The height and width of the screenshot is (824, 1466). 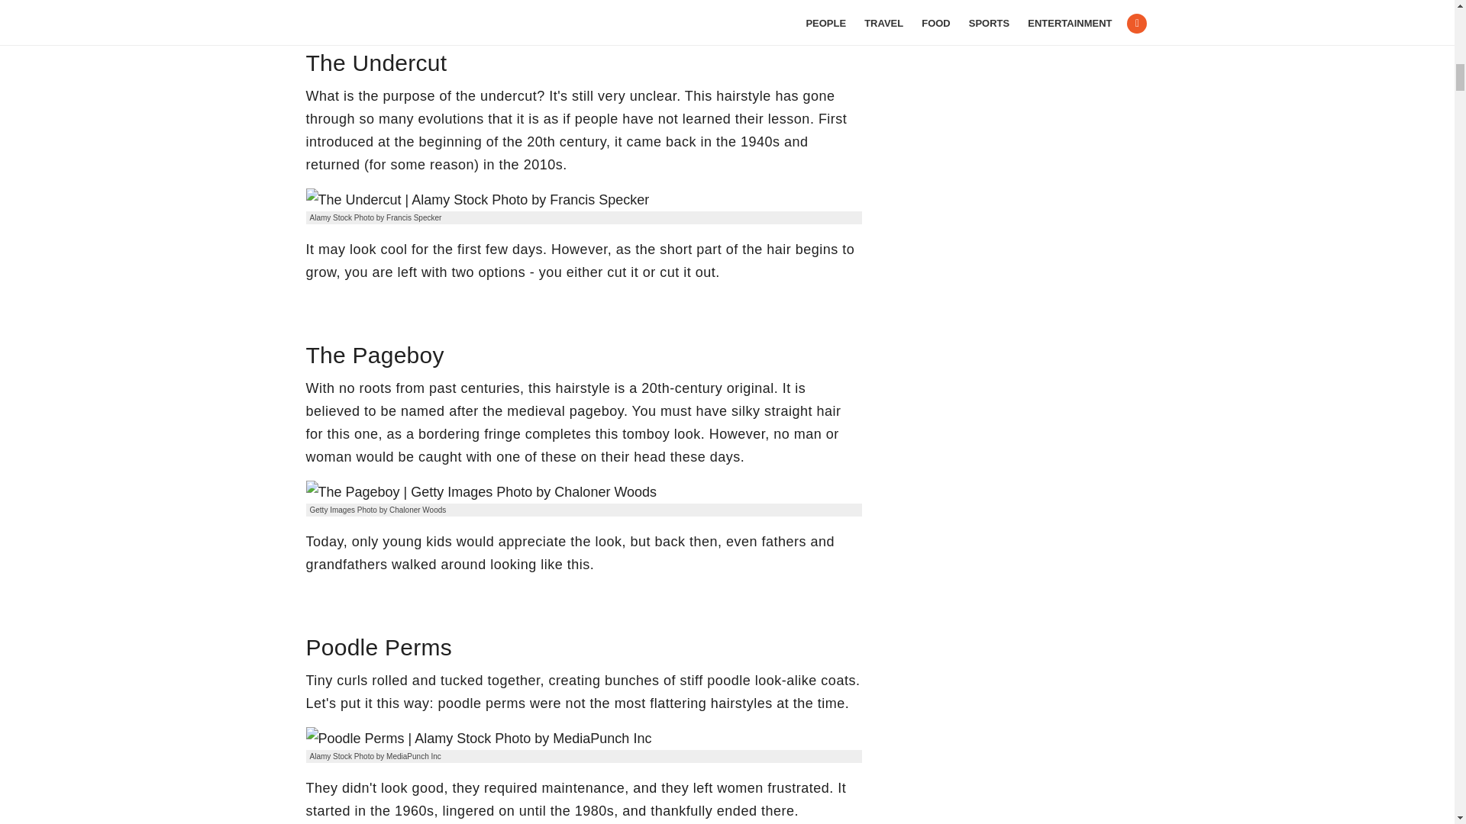 What do you see at coordinates (481, 491) in the screenshot?
I see `The Pageboy` at bounding box center [481, 491].